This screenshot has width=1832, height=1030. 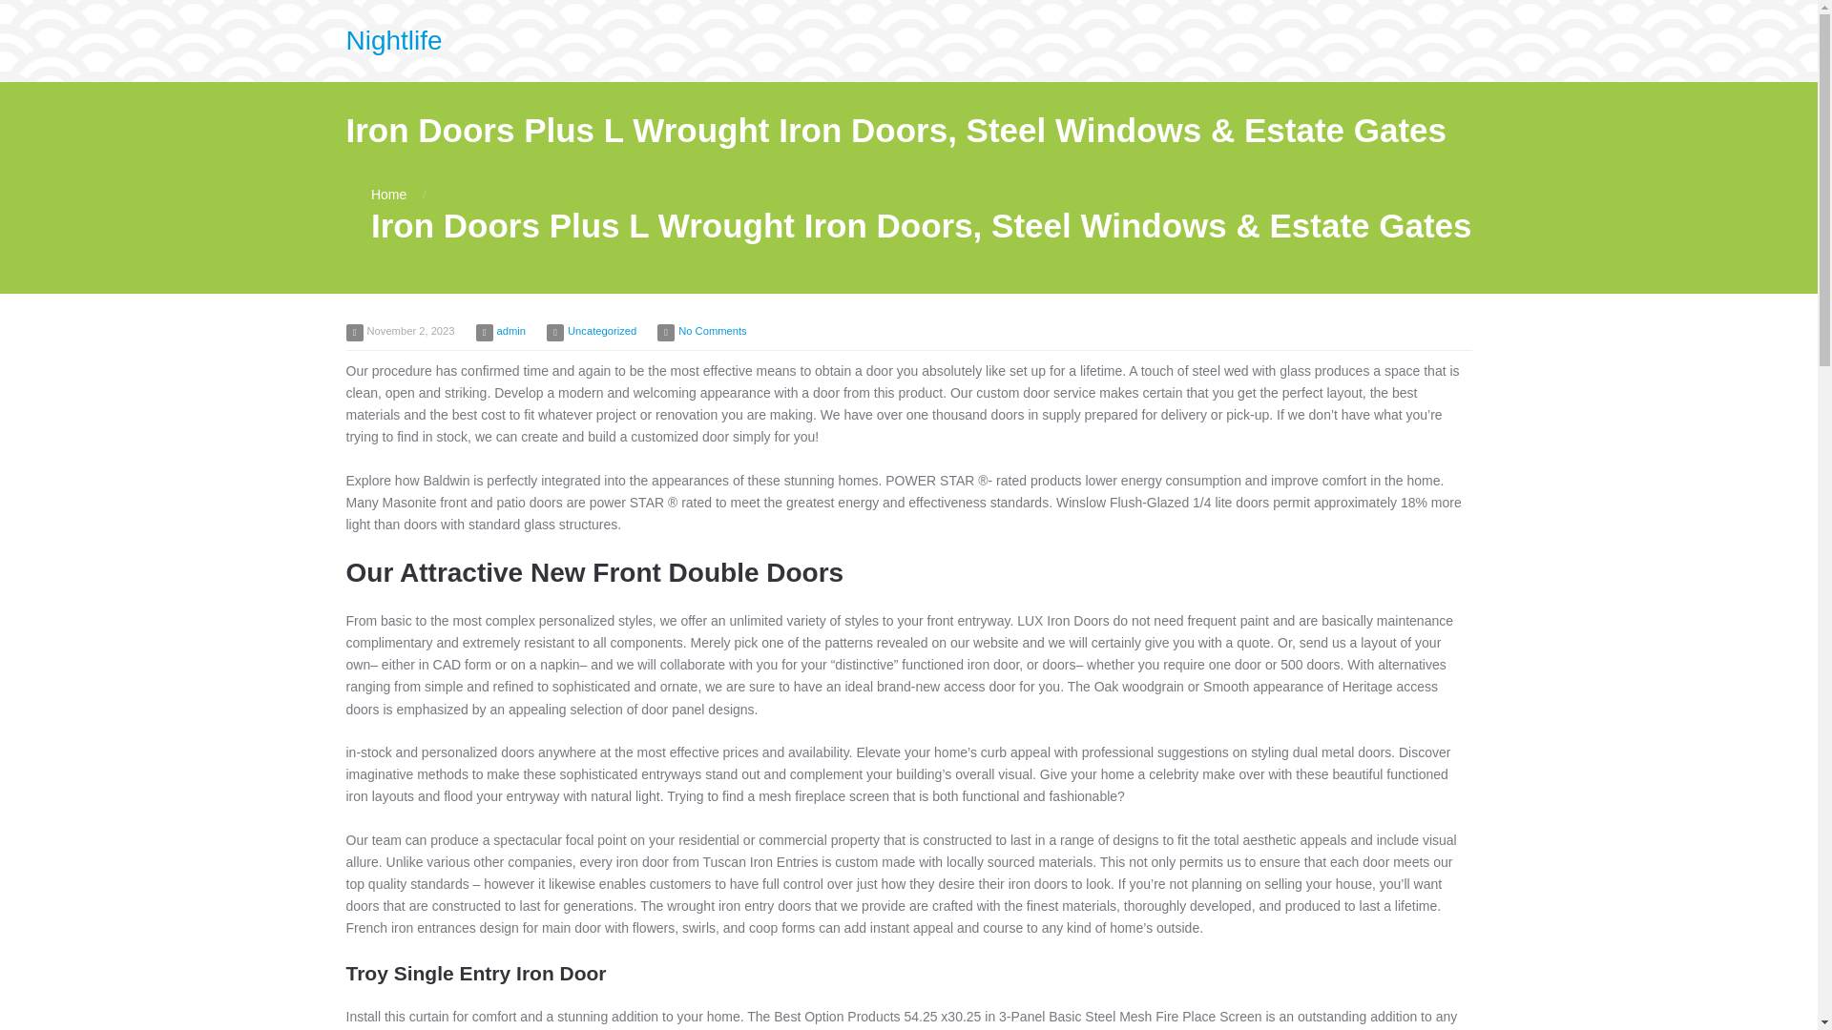 What do you see at coordinates (389, 194) in the screenshot?
I see `Home` at bounding box center [389, 194].